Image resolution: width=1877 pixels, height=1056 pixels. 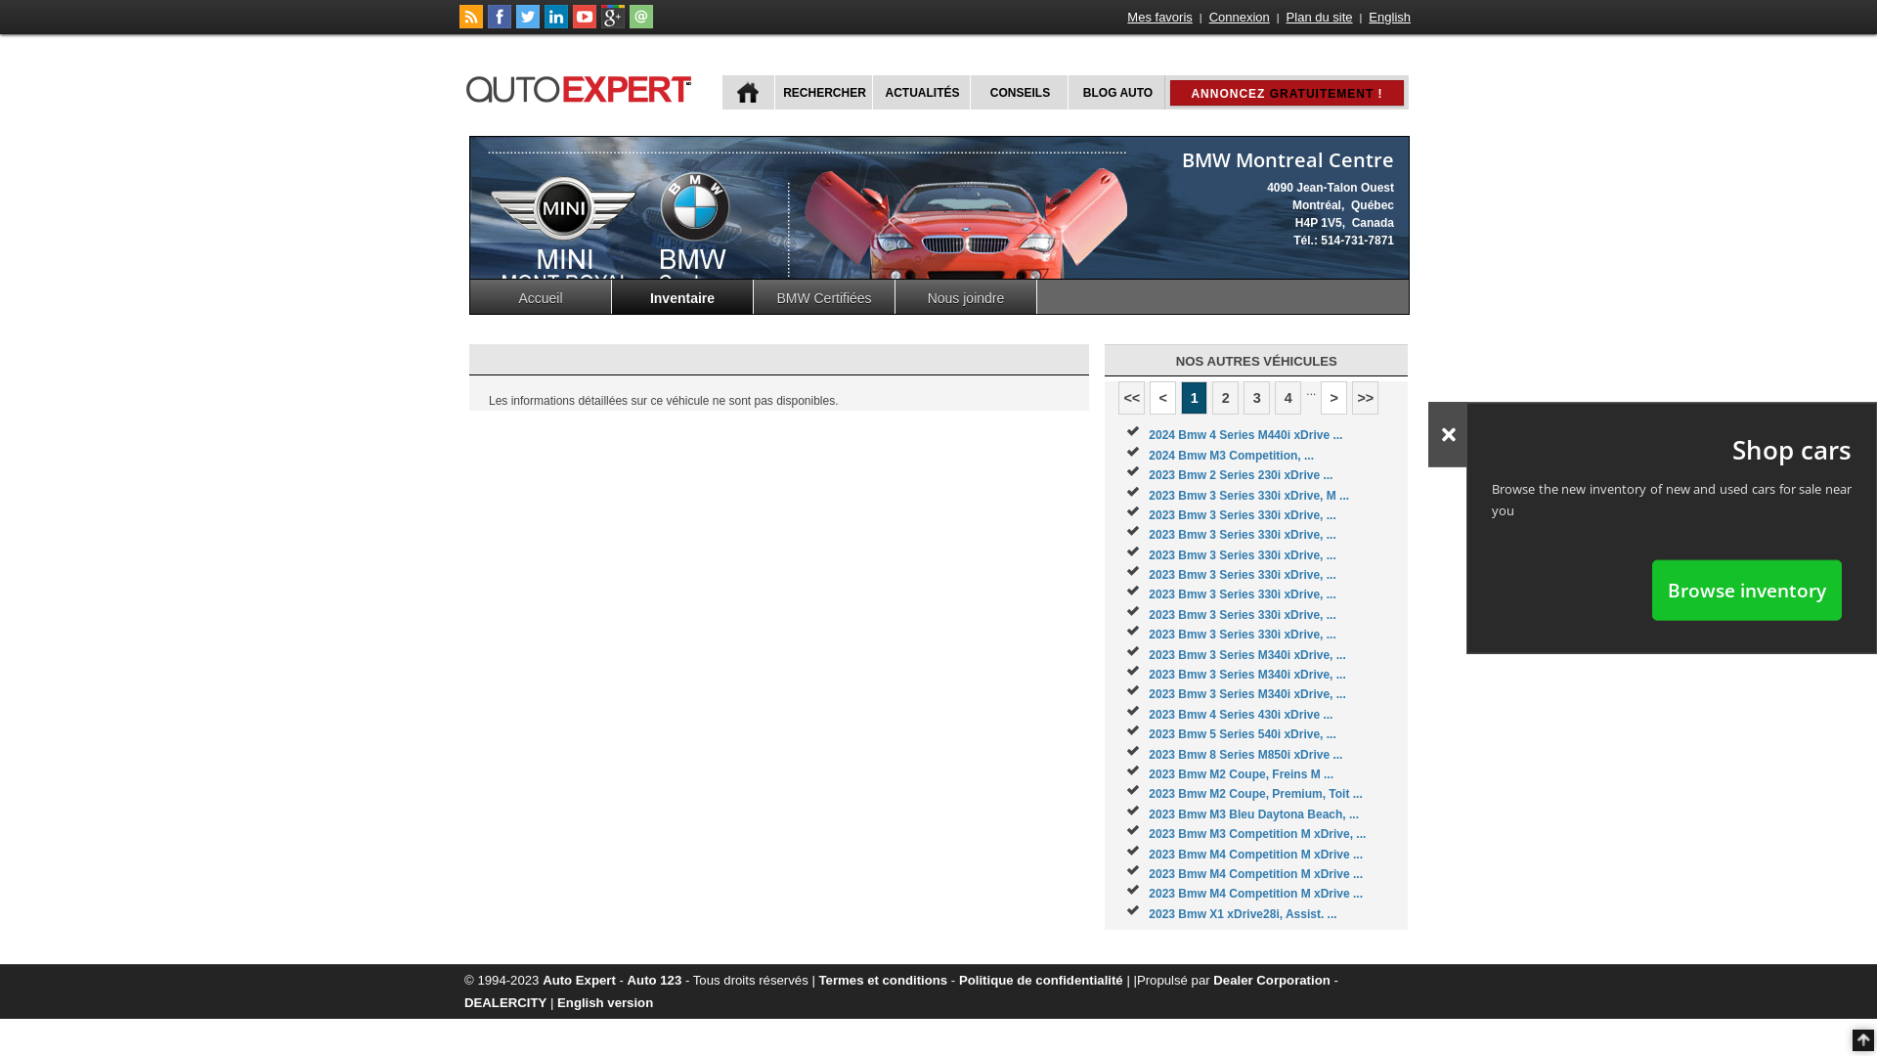 What do you see at coordinates (1255, 794) in the screenshot?
I see `2023 Bmw M2 Coupe, Premium, Toit ...` at bounding box center [1255, 794].